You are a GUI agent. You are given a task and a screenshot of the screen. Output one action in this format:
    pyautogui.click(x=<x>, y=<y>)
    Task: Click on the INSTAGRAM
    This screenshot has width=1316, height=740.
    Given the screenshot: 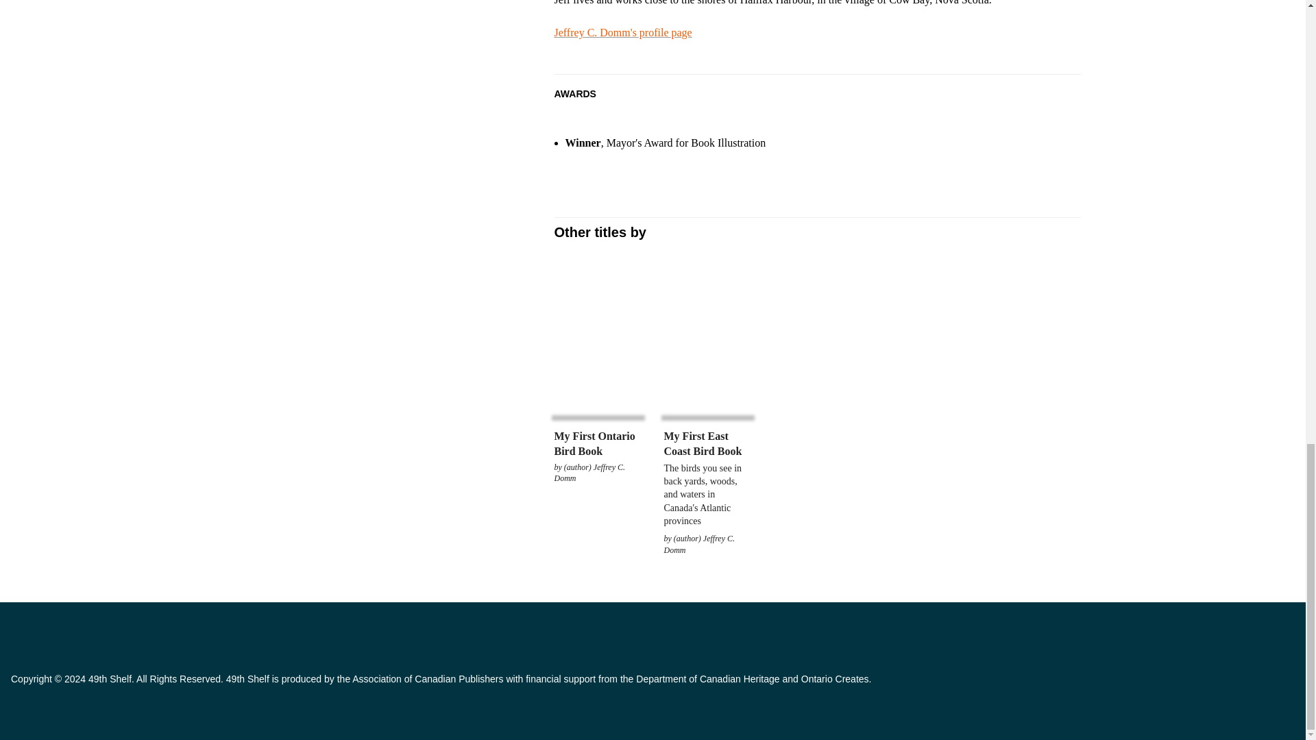 What is the action you would take?
    pyautogui.click(x=82, y=634)
    